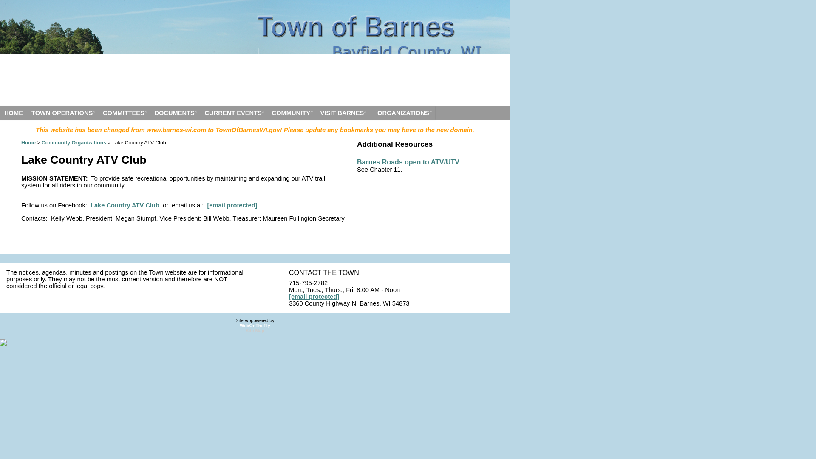 The image size is (816, 459). I want to click on COMMUNITY, so click(292, 113).